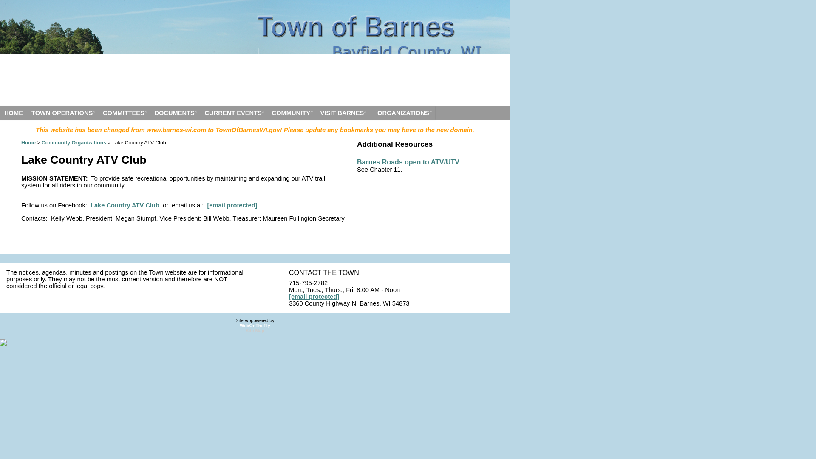 The image size is (816, 459). I want to click on COMMUNITY, so click(292, 113).